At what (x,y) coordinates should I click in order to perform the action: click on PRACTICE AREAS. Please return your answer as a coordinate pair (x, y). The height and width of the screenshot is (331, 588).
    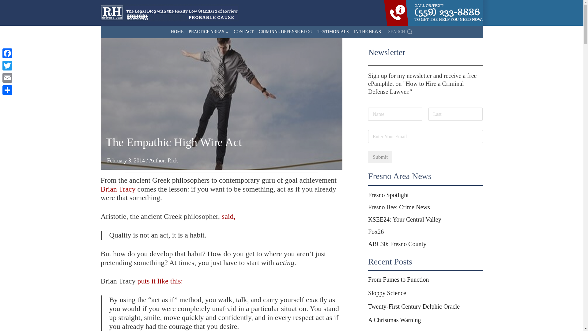
    Looking at the image, I should click on (209, 32).